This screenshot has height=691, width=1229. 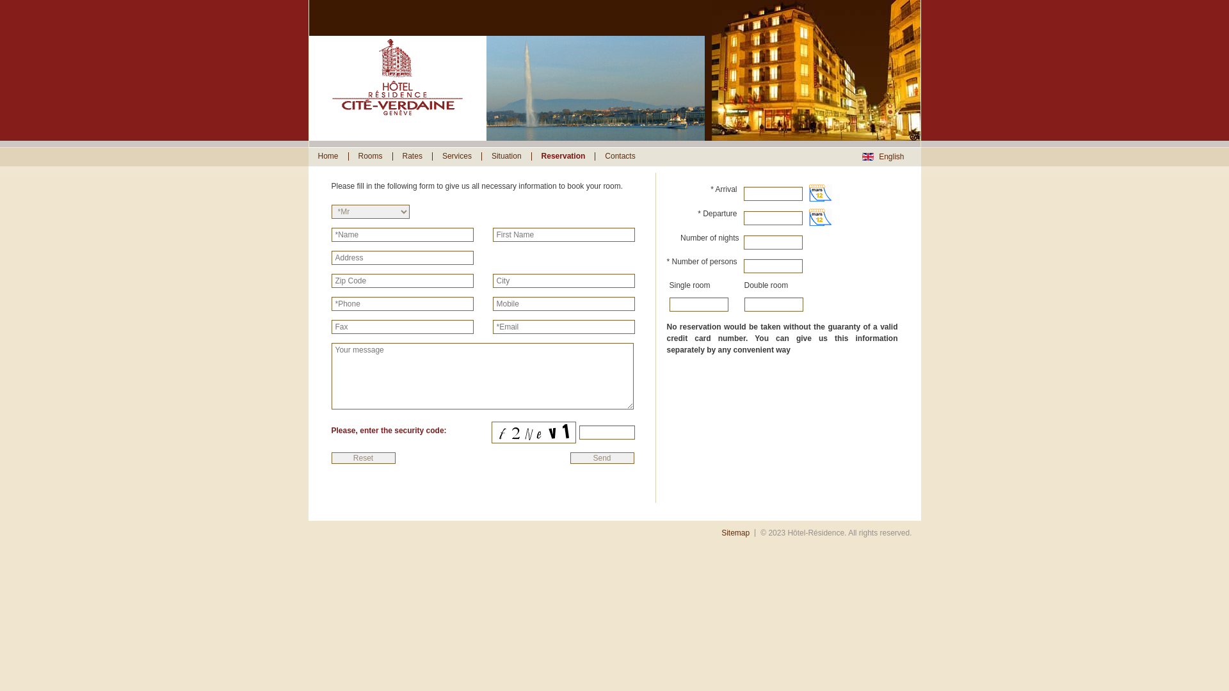 I want to click on Reservation, so click(x=563, y=156).